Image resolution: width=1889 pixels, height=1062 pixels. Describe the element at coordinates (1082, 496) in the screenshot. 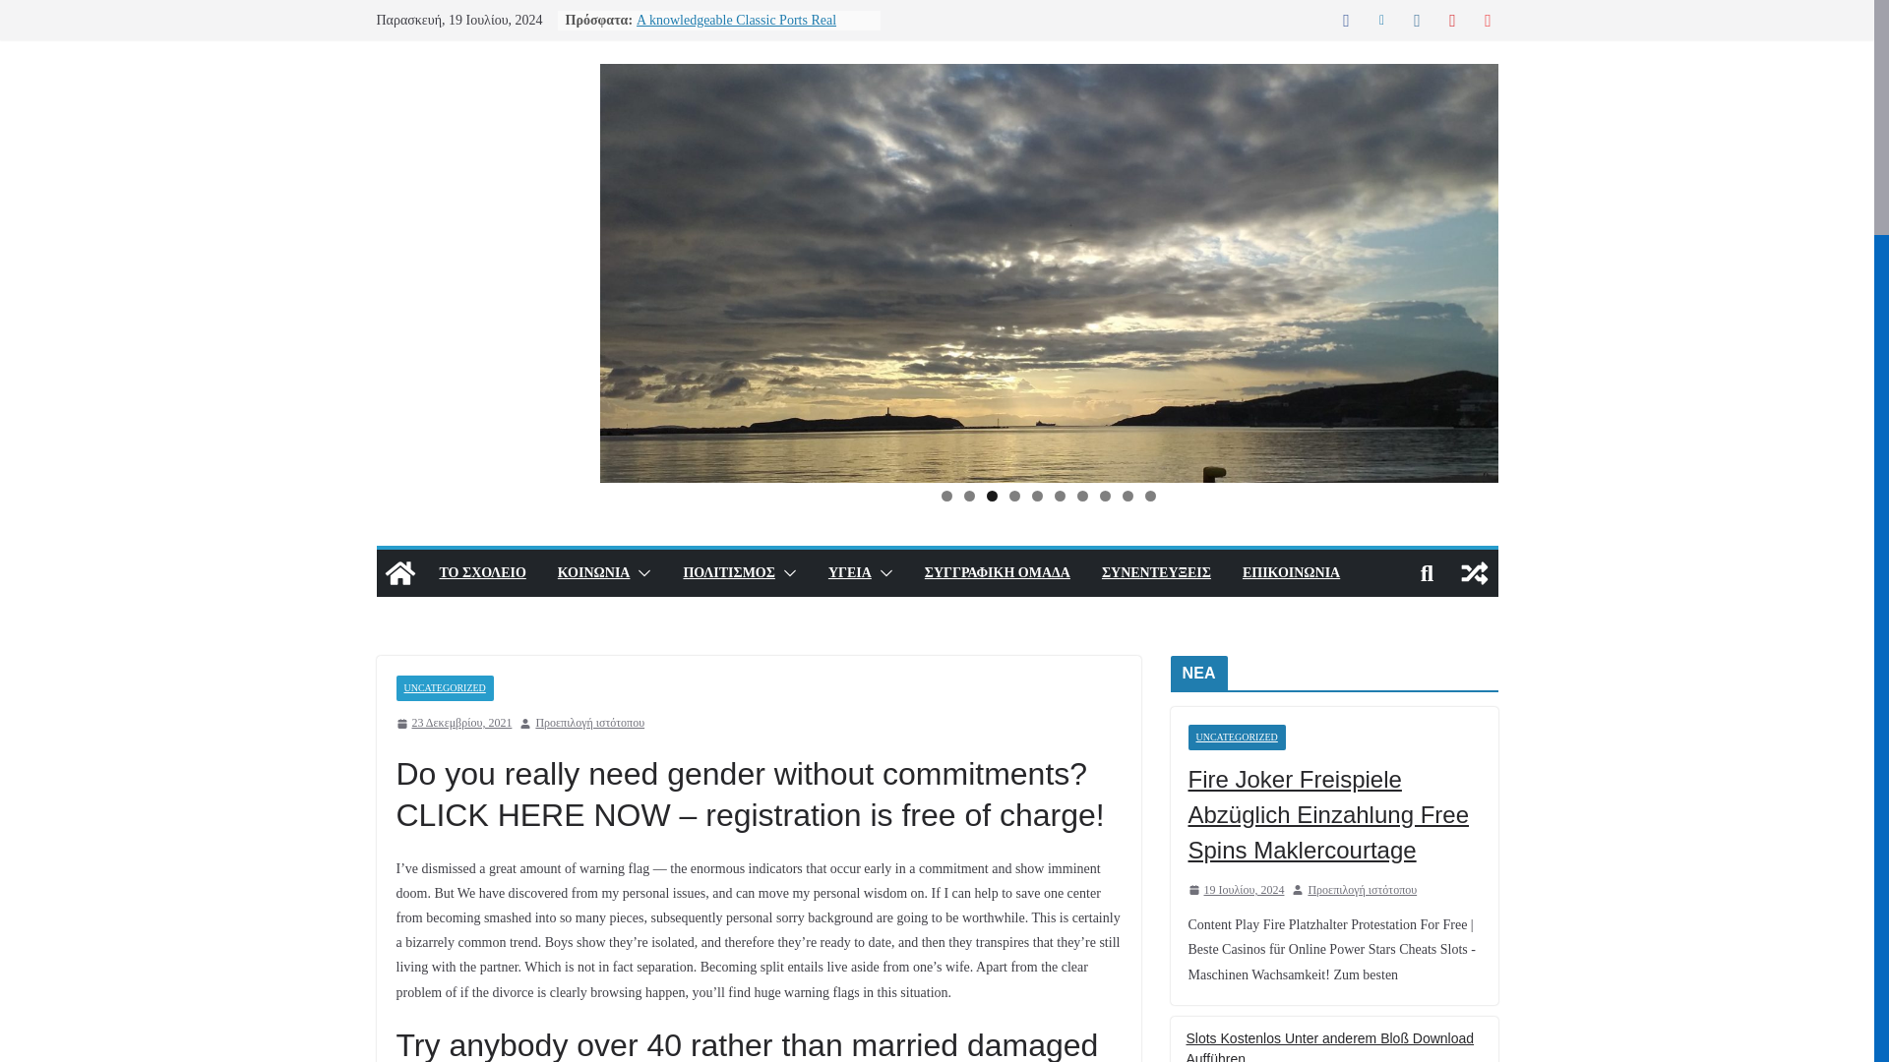

I see `7` at that location.